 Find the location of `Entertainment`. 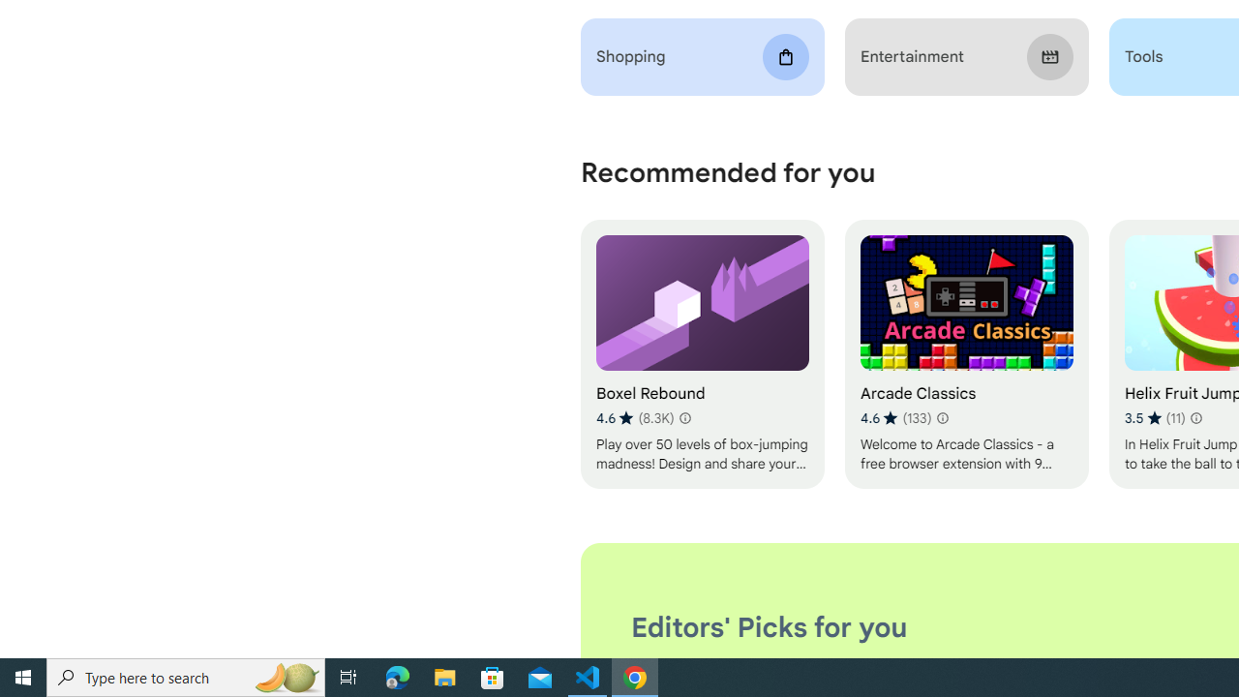

Entertainment is located at coordinates (966, 57).